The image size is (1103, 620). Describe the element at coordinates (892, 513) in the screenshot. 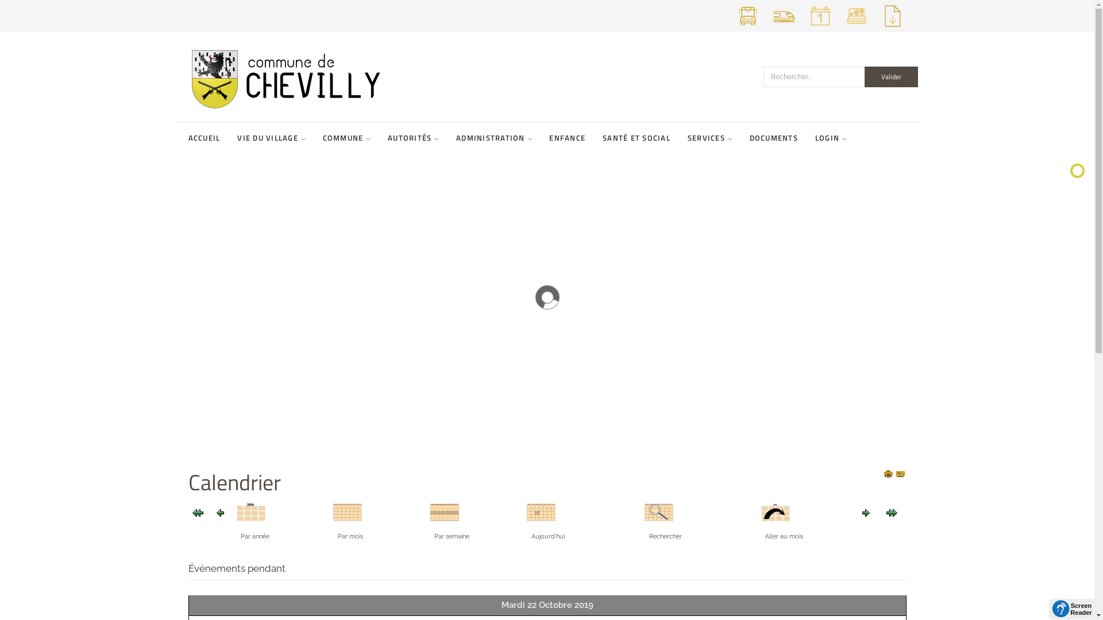

I see `Mois suivant` at that location.